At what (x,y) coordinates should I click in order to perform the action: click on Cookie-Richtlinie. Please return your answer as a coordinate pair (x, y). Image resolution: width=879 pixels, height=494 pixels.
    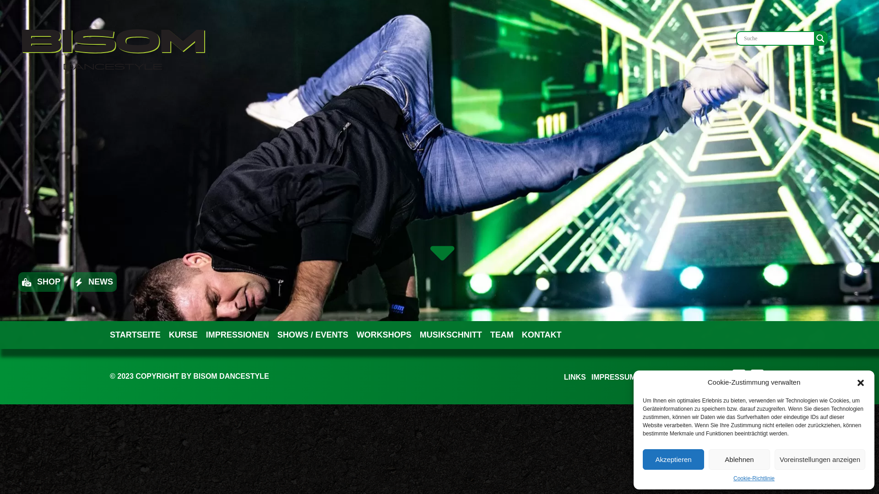
    Looking at the image, I should click on (754, 478).